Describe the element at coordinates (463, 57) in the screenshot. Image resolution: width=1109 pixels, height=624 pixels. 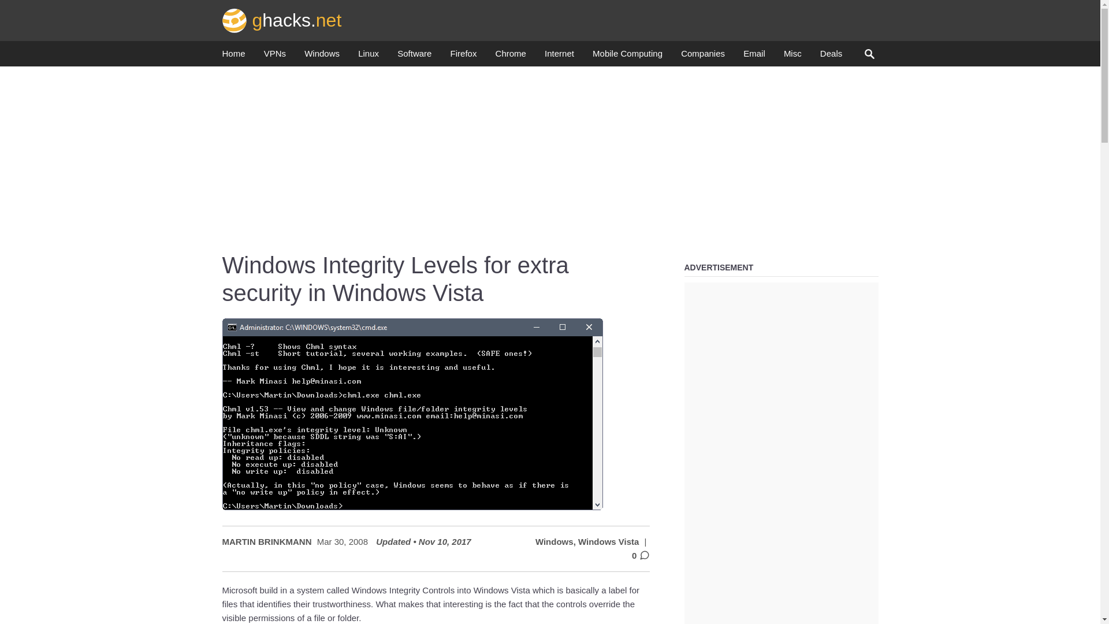
I see `Firefox` at that location.